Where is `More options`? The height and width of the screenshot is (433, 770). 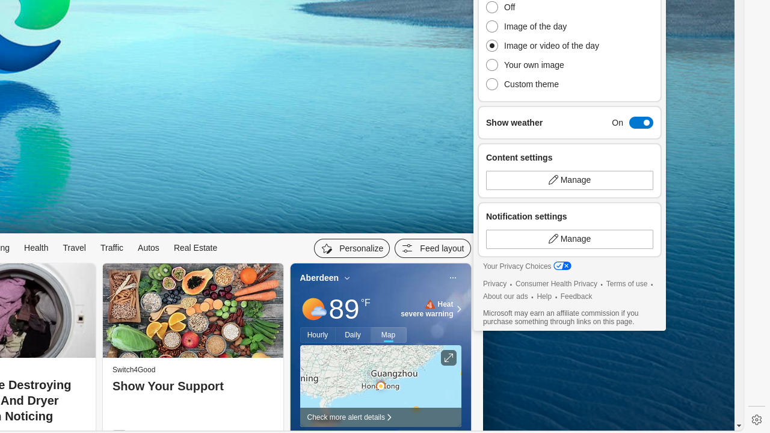 More options is located at coordinates (452, 278).